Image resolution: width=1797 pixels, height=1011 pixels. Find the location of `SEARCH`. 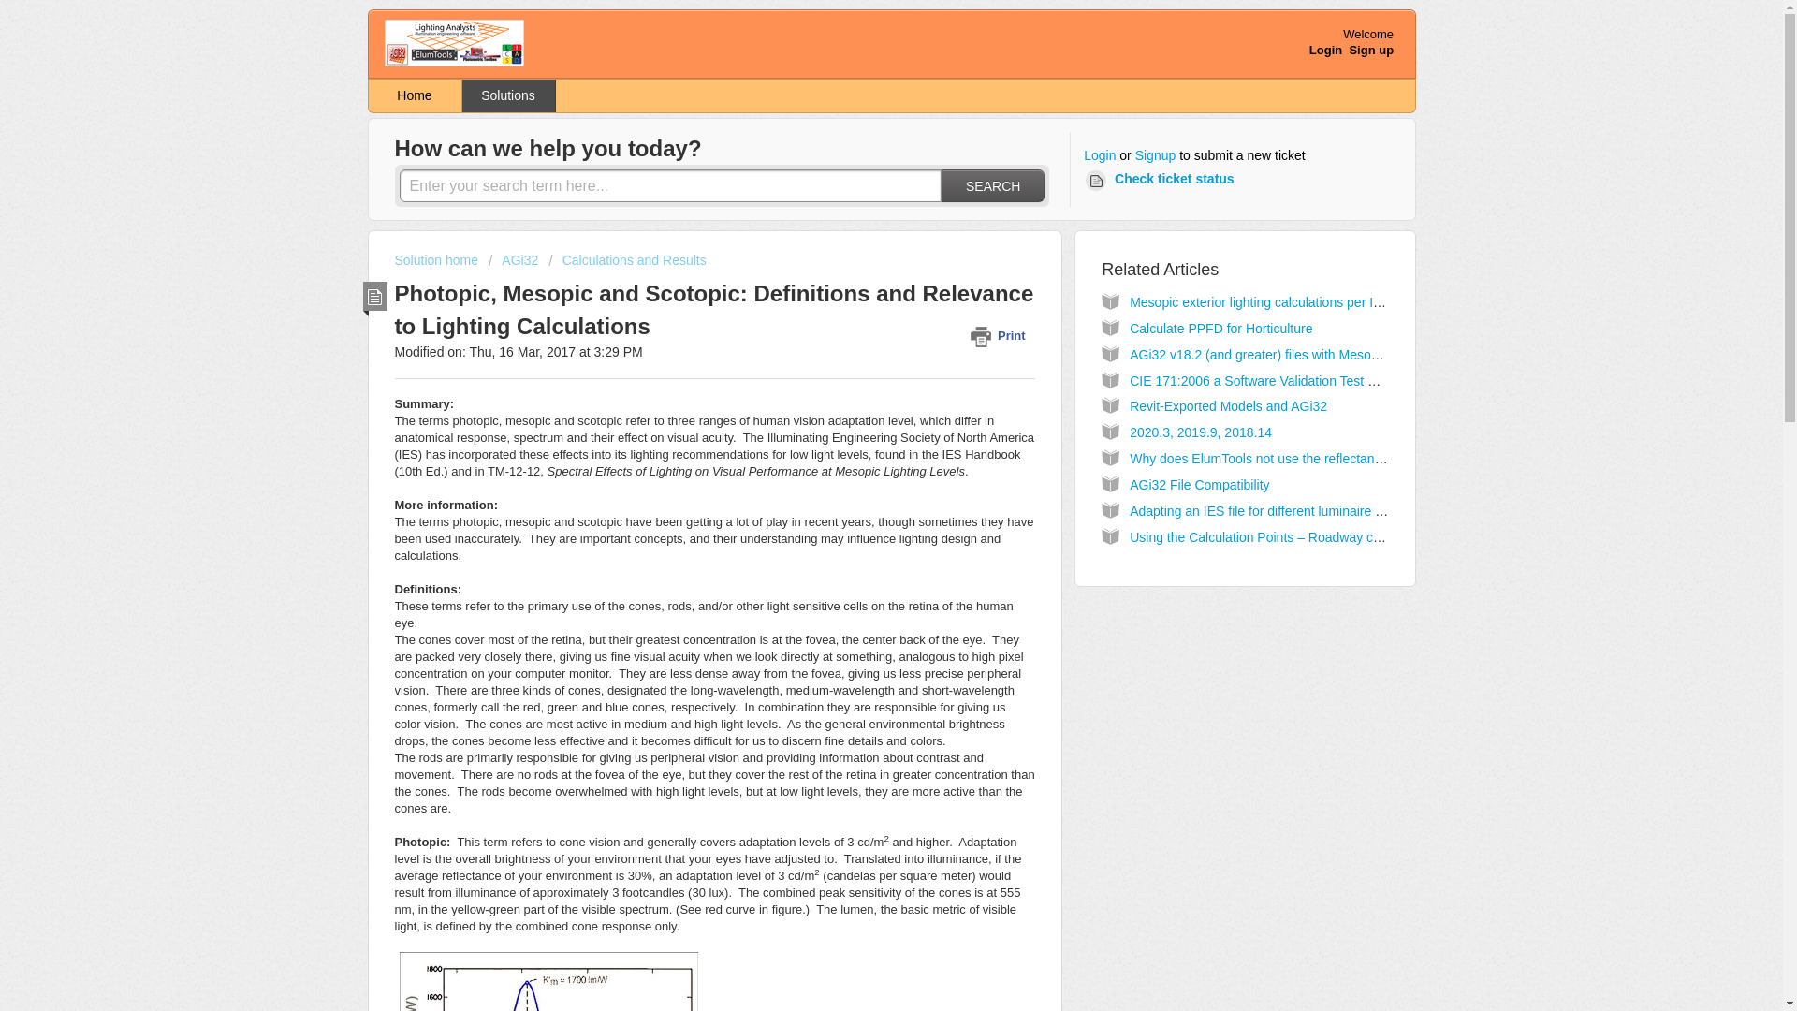

SEARCH is located at coordinates (992, 185).